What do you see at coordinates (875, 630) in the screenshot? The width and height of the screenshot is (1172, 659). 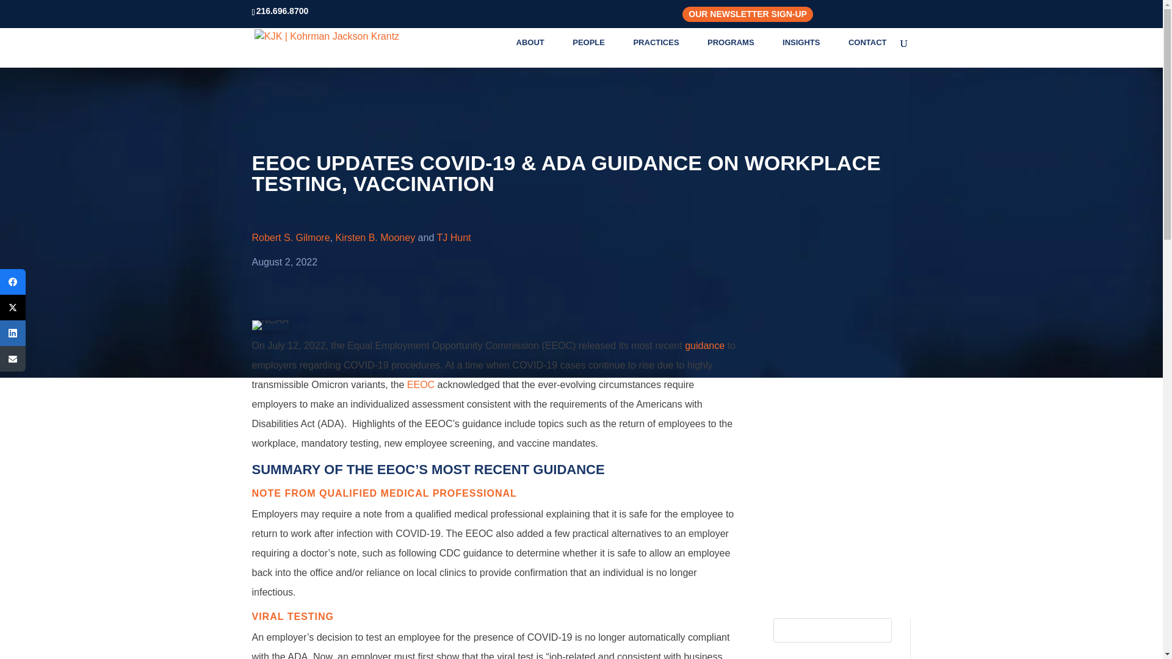 I see `Search` at bounding box center [875, 630].